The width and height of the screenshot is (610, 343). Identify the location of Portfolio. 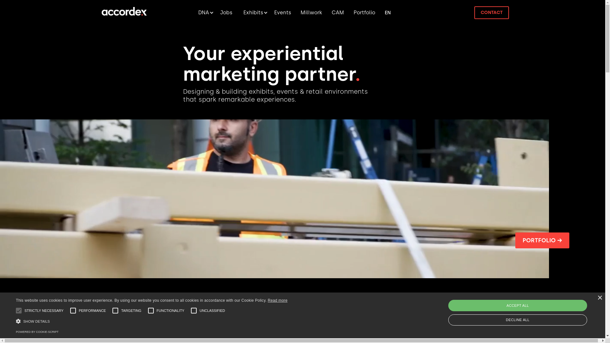
(364, 13).